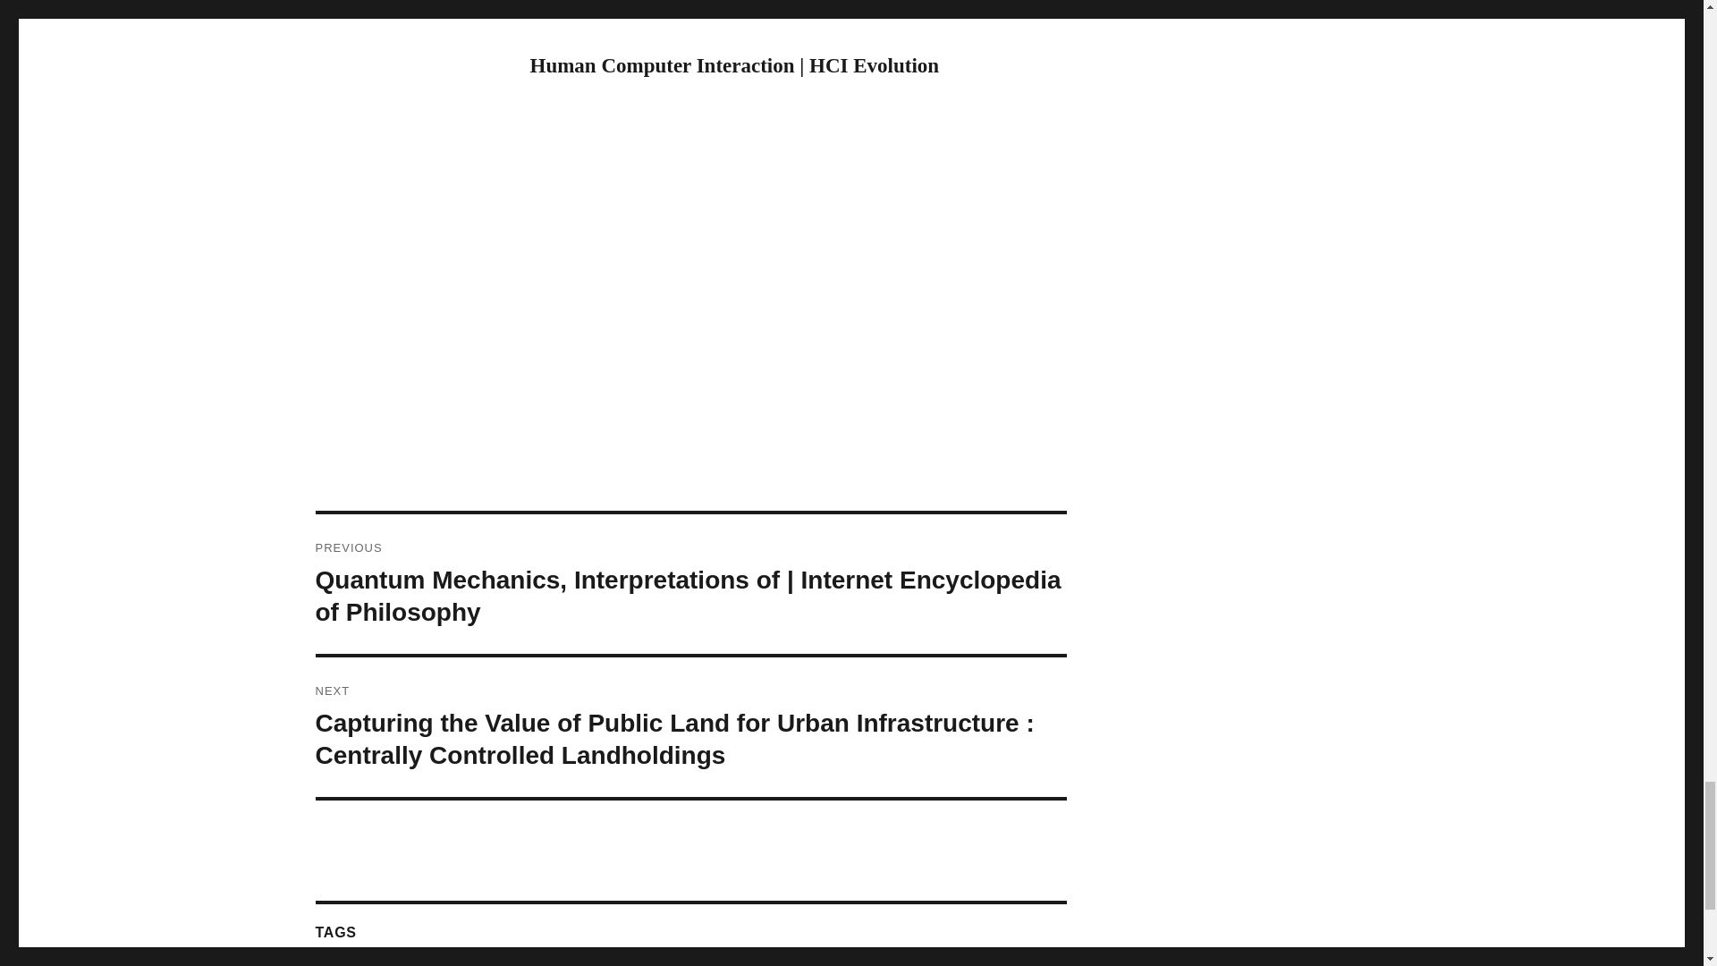 The width and height of the screenshot is (1717, 966). I want to click on center, so click(934, 962).